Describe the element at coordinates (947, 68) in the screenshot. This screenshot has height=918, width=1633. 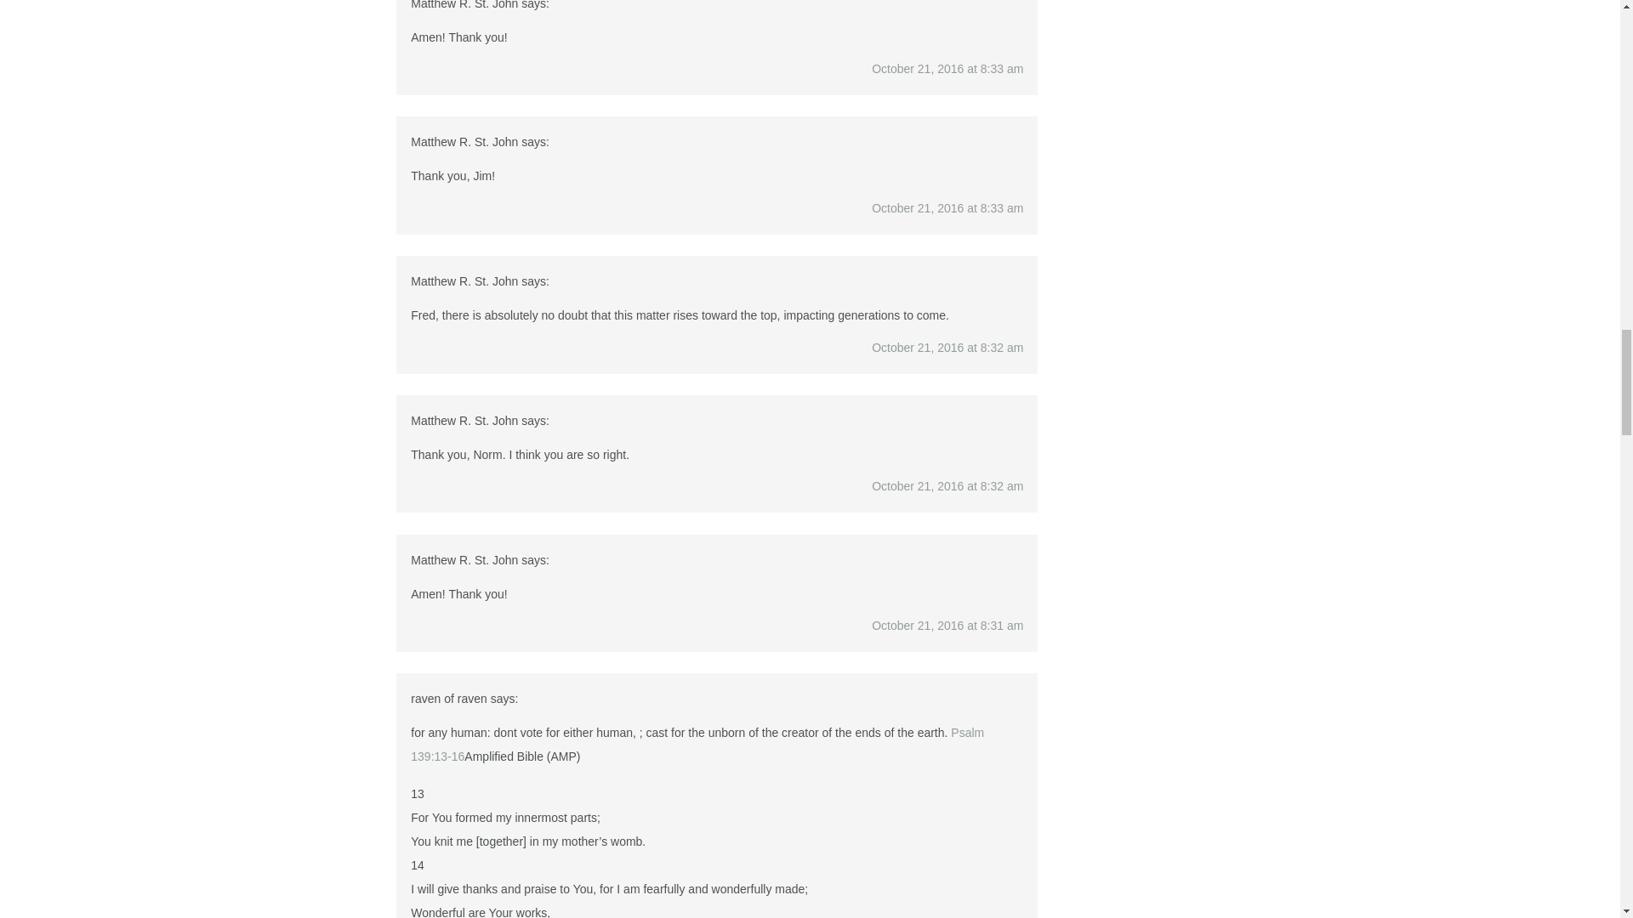
I see `October 21, 2016 at 8:33 am` at that location.